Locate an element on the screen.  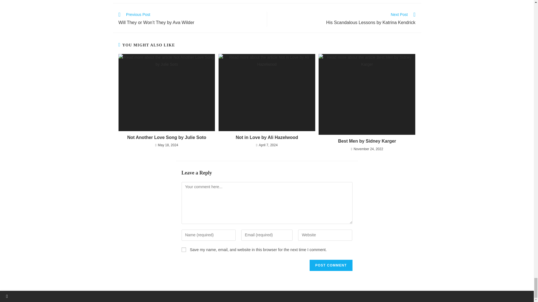
Post Comment is located at coordinates (331, 265).